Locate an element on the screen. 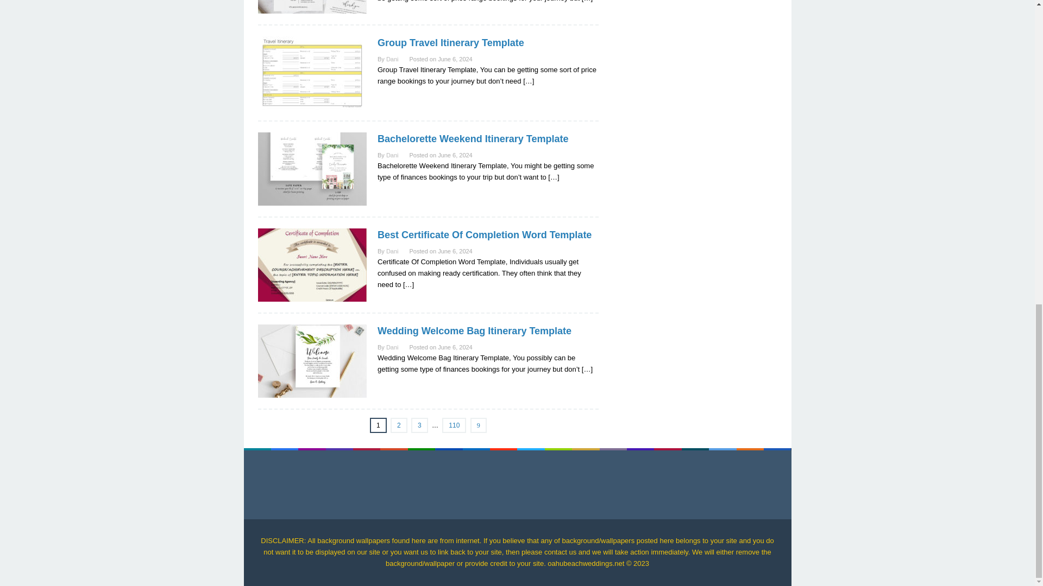 This screenshot has height=586, width=1043. Dani is located at coordinates (392, 59).